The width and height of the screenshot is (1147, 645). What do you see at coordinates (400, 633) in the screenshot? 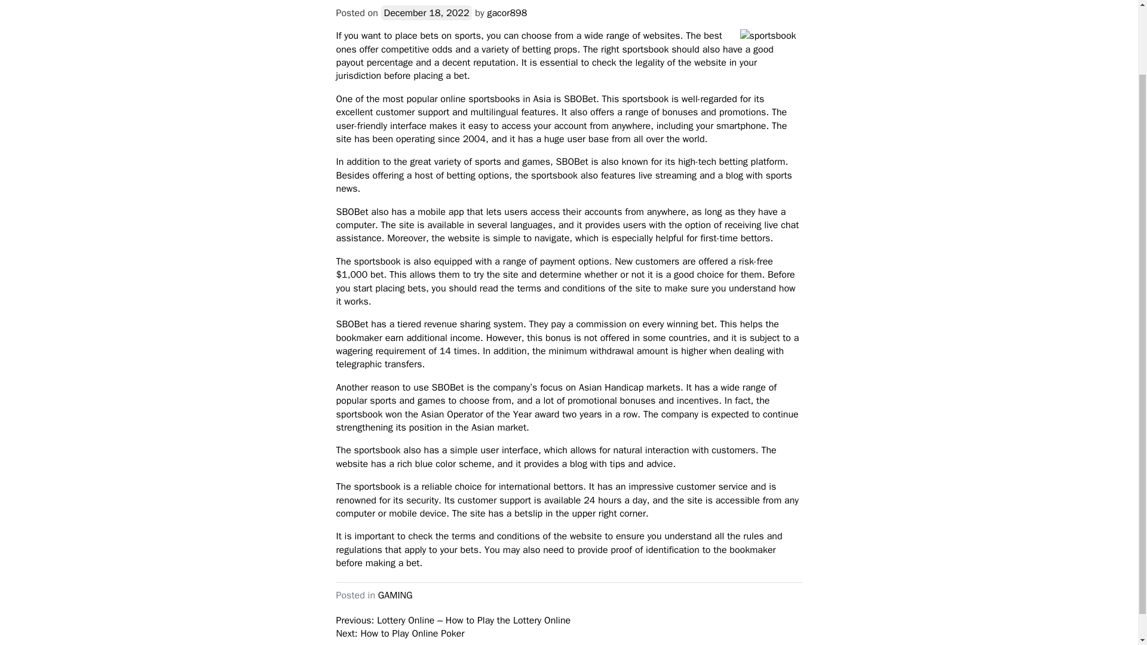
I see `Next: How to Play Online Poker` at bounding box center [400, 633].